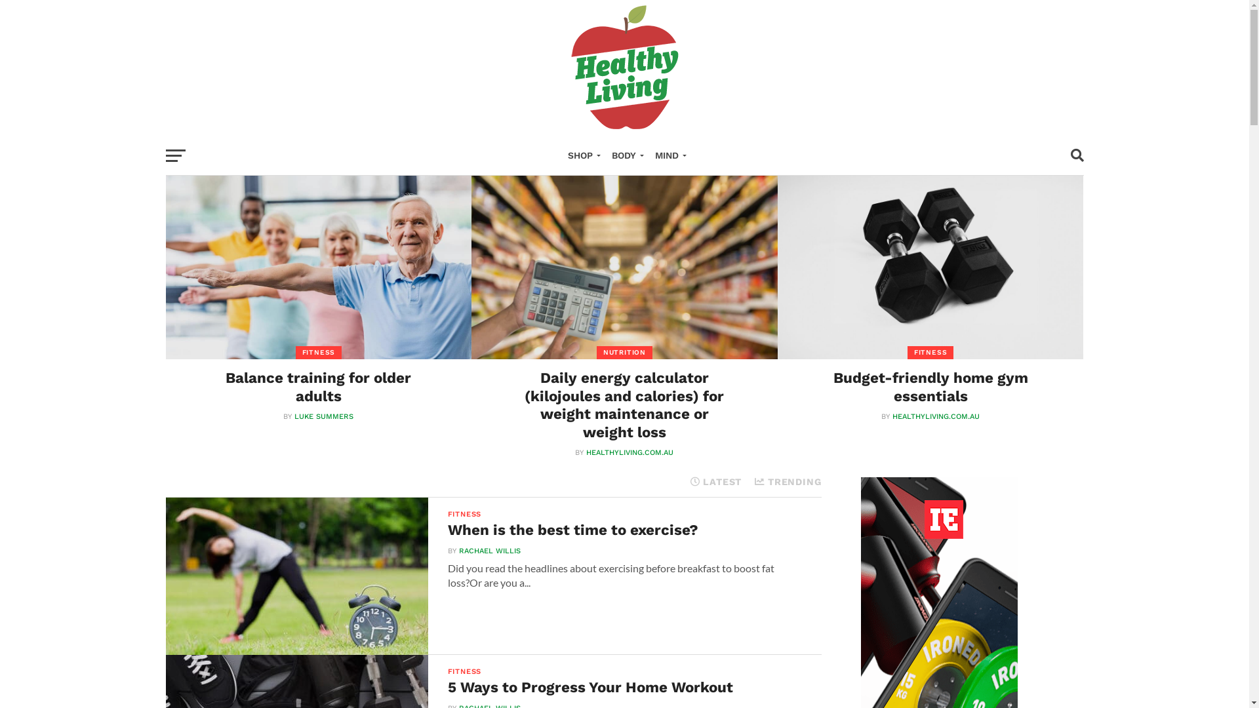  I want to click on TRENDING, so click(788, 482).